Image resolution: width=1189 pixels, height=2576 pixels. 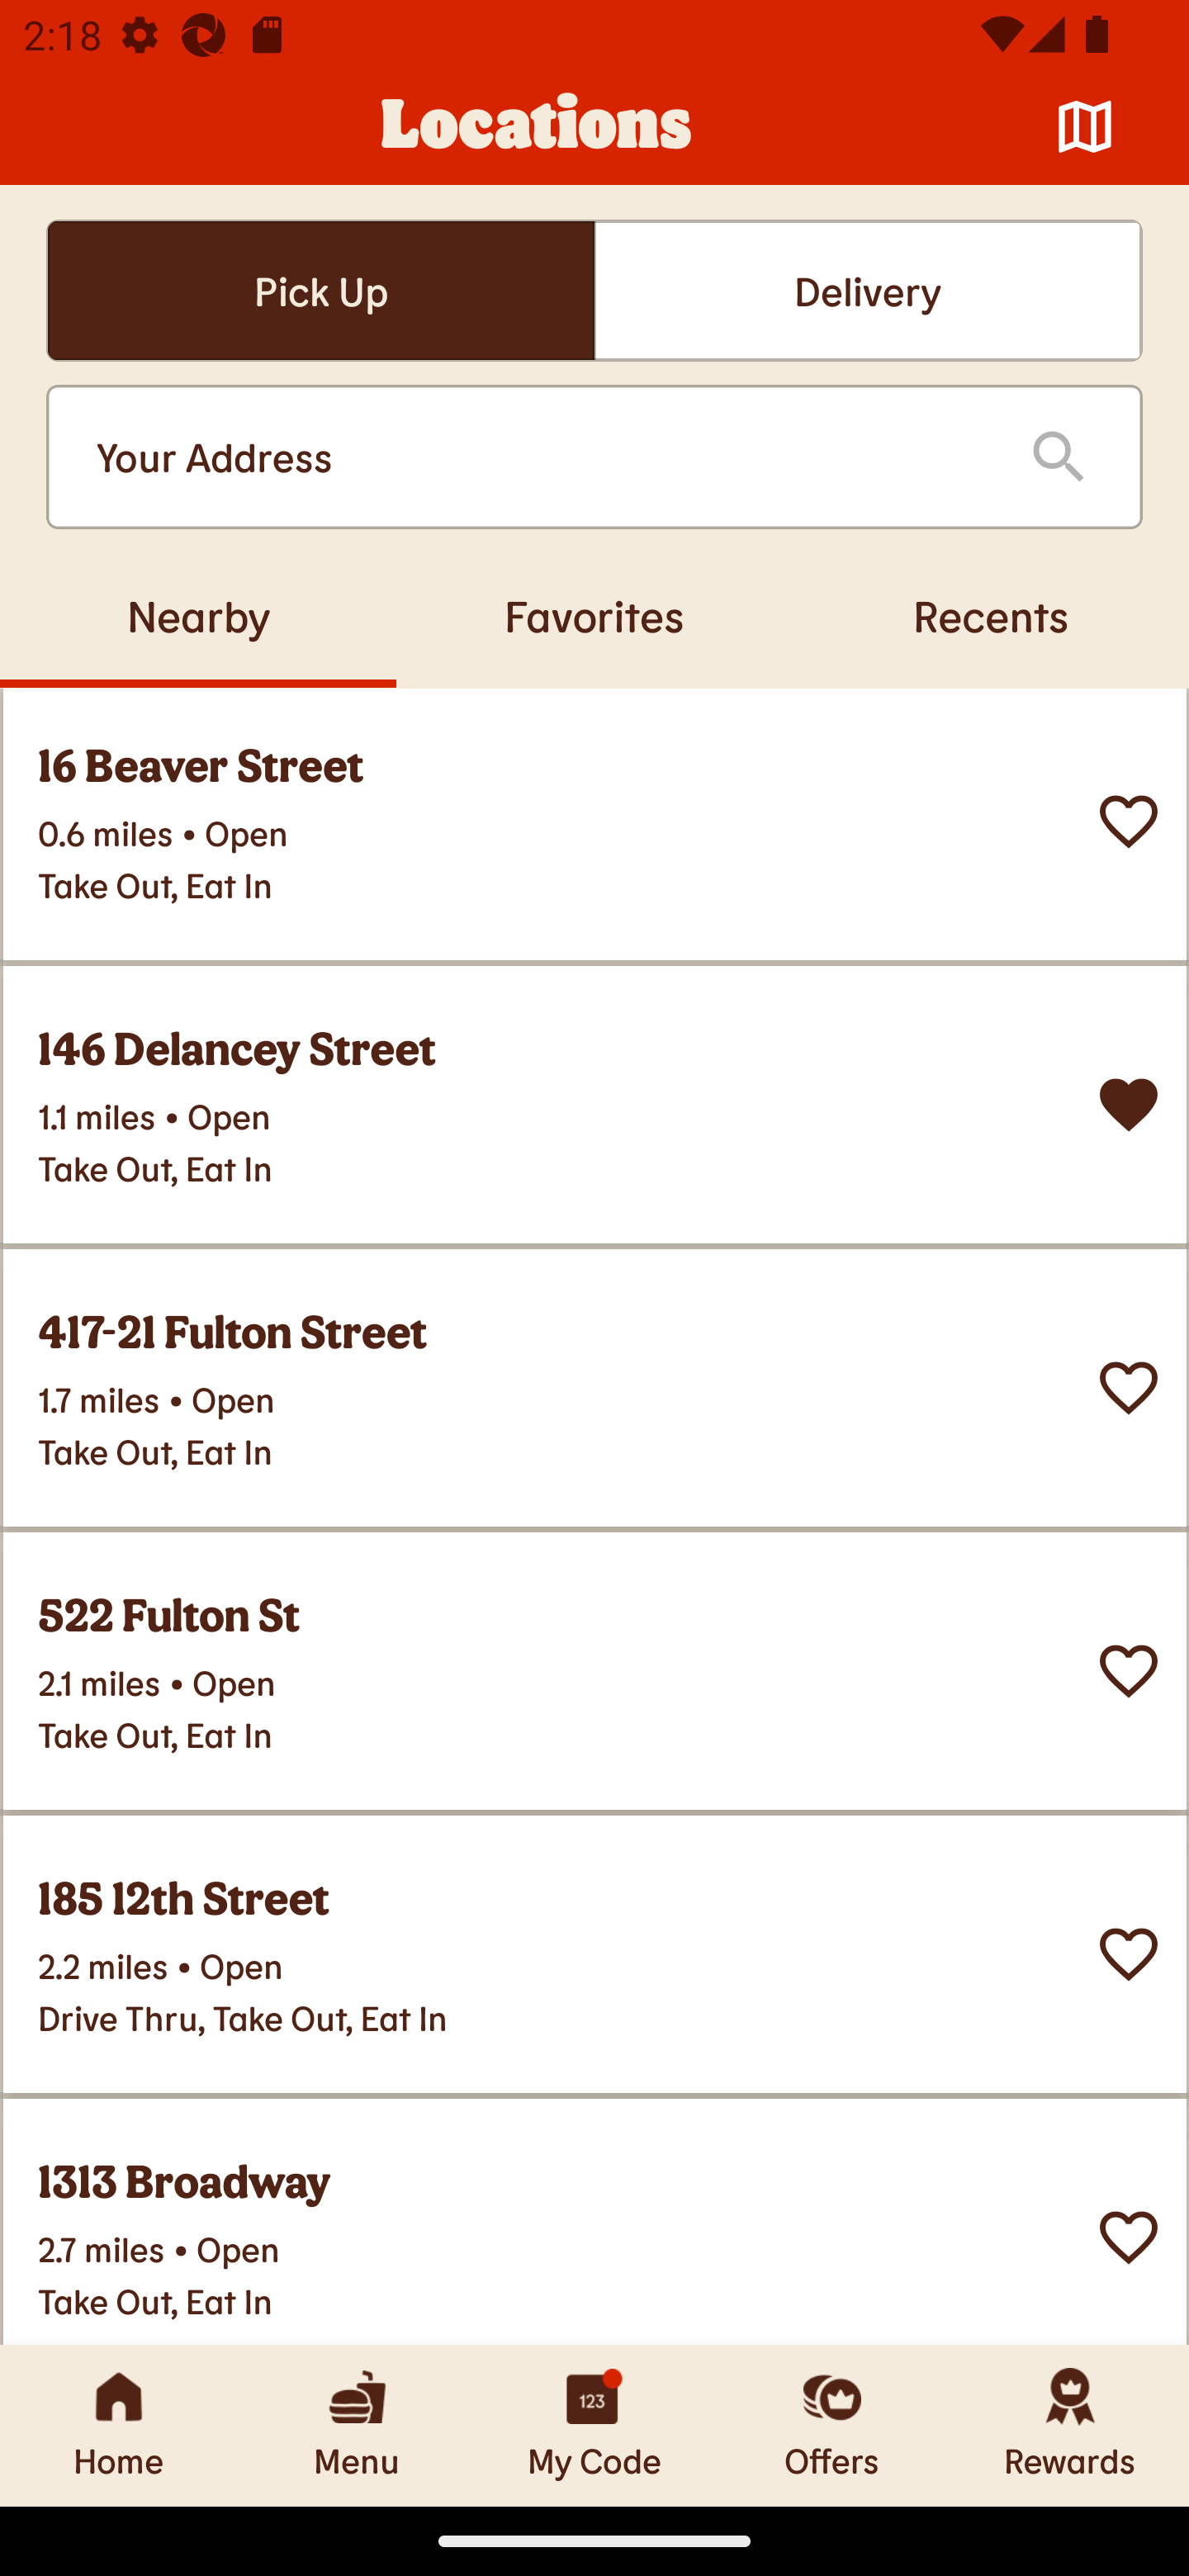 What do you see at coordinates (594, 615) in the screenshot?
I see `Favorites` at bounding box center [594, 615].